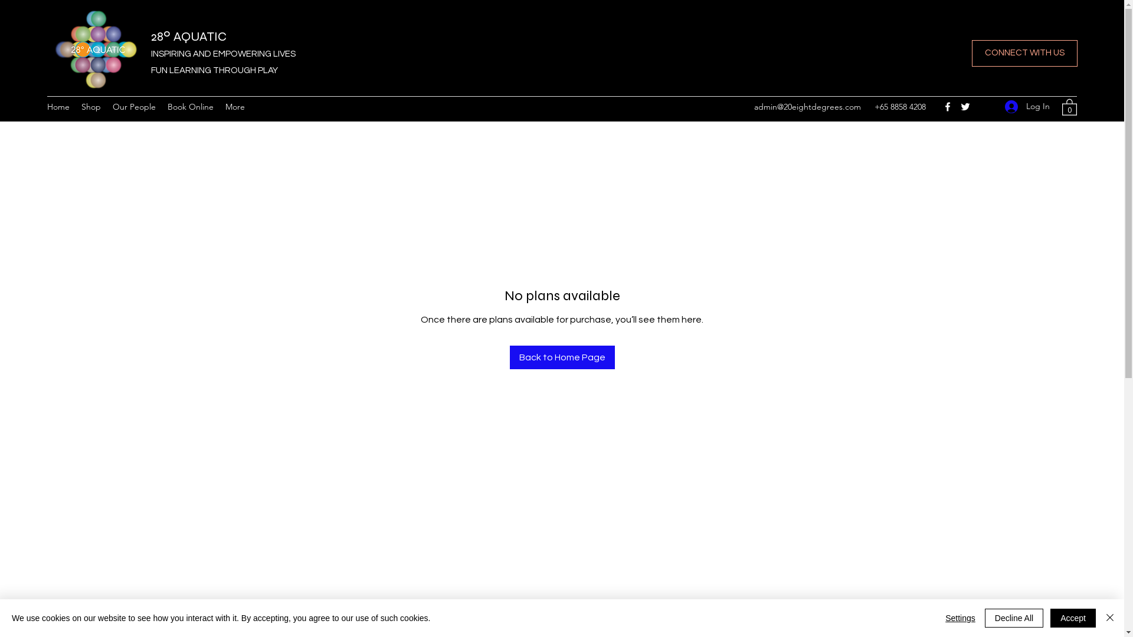  I want to click on Back to Home Page, so click(562, 357).